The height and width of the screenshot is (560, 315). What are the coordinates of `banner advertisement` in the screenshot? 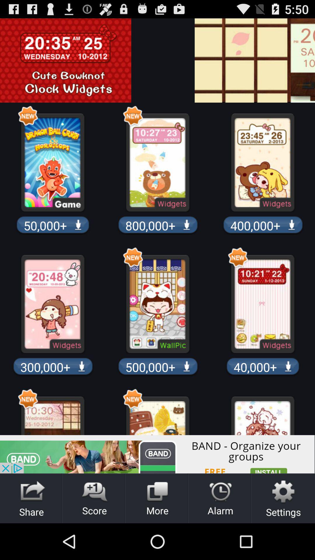 It's located at (157, 454).